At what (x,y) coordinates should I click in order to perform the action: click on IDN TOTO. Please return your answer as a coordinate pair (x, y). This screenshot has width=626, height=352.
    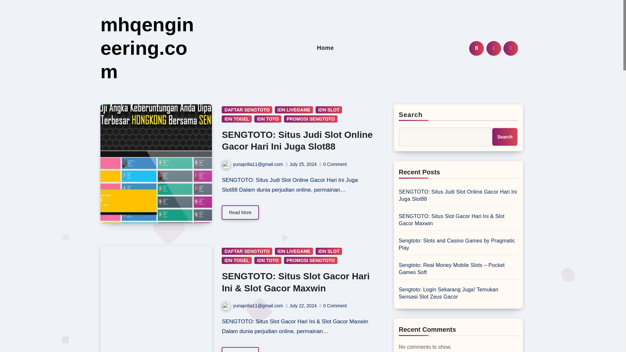
    Looking at the image, I should click on (267, 260).